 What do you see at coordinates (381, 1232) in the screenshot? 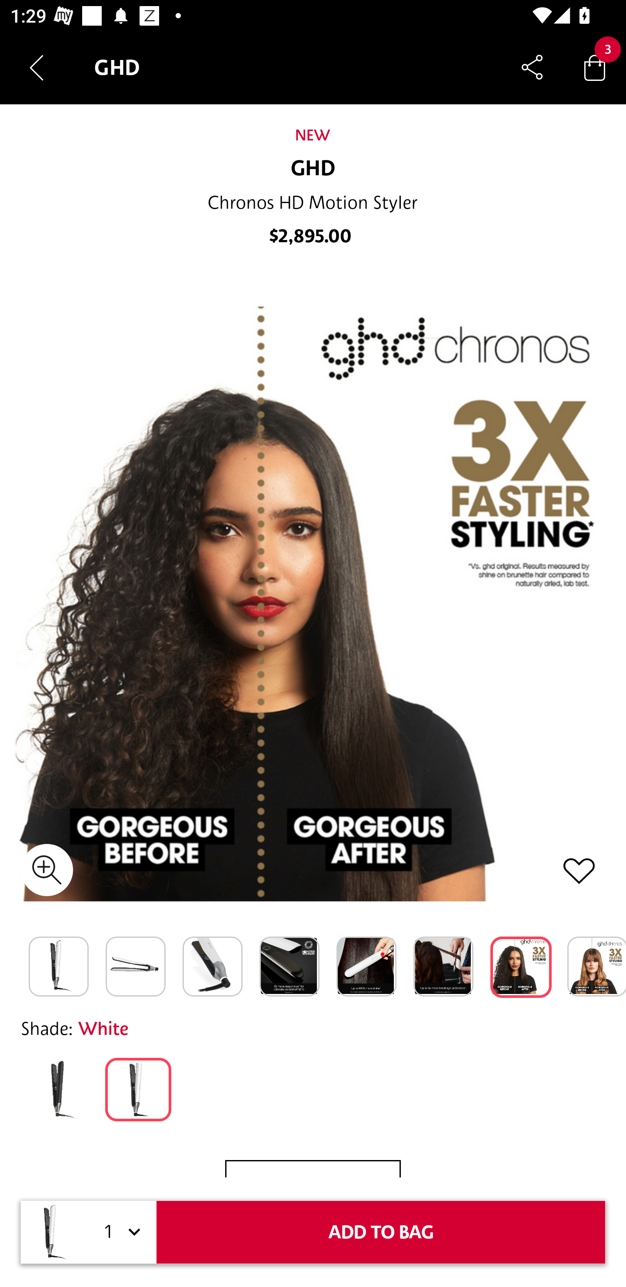
I see `ADD TO BAG` at bounding box center [381, 1232].